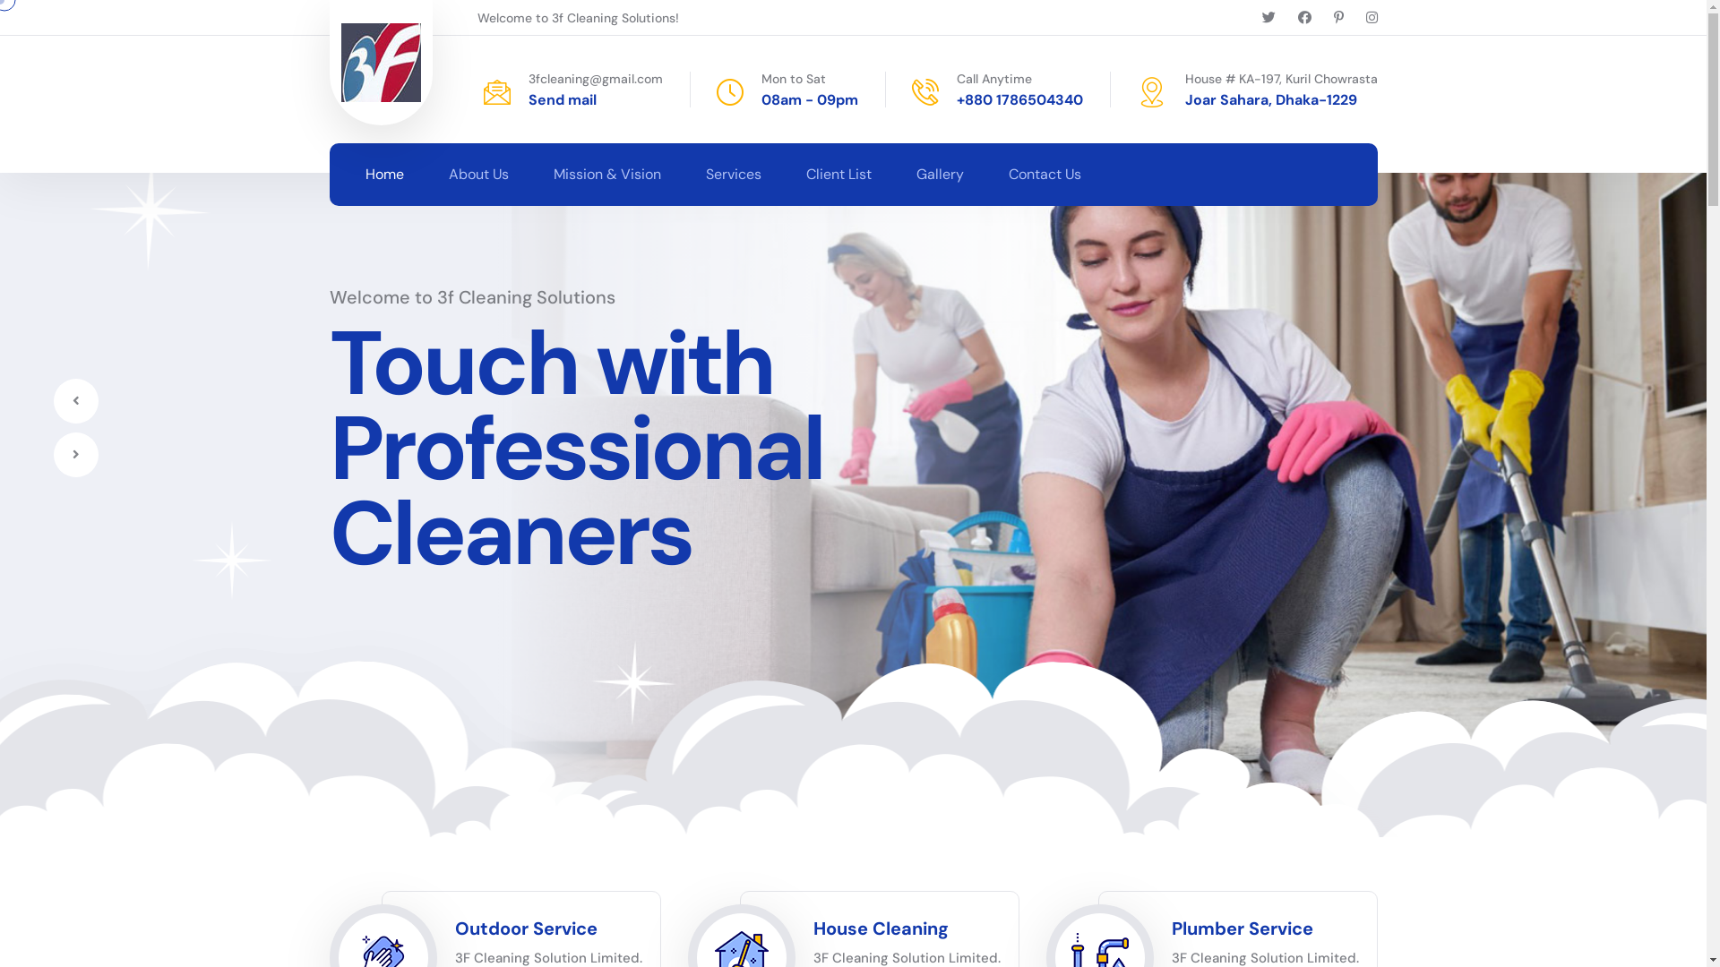 This screenshot has width=1720, height=967. I want to click on 3f Cleaning Solutions, so click(634, 682).